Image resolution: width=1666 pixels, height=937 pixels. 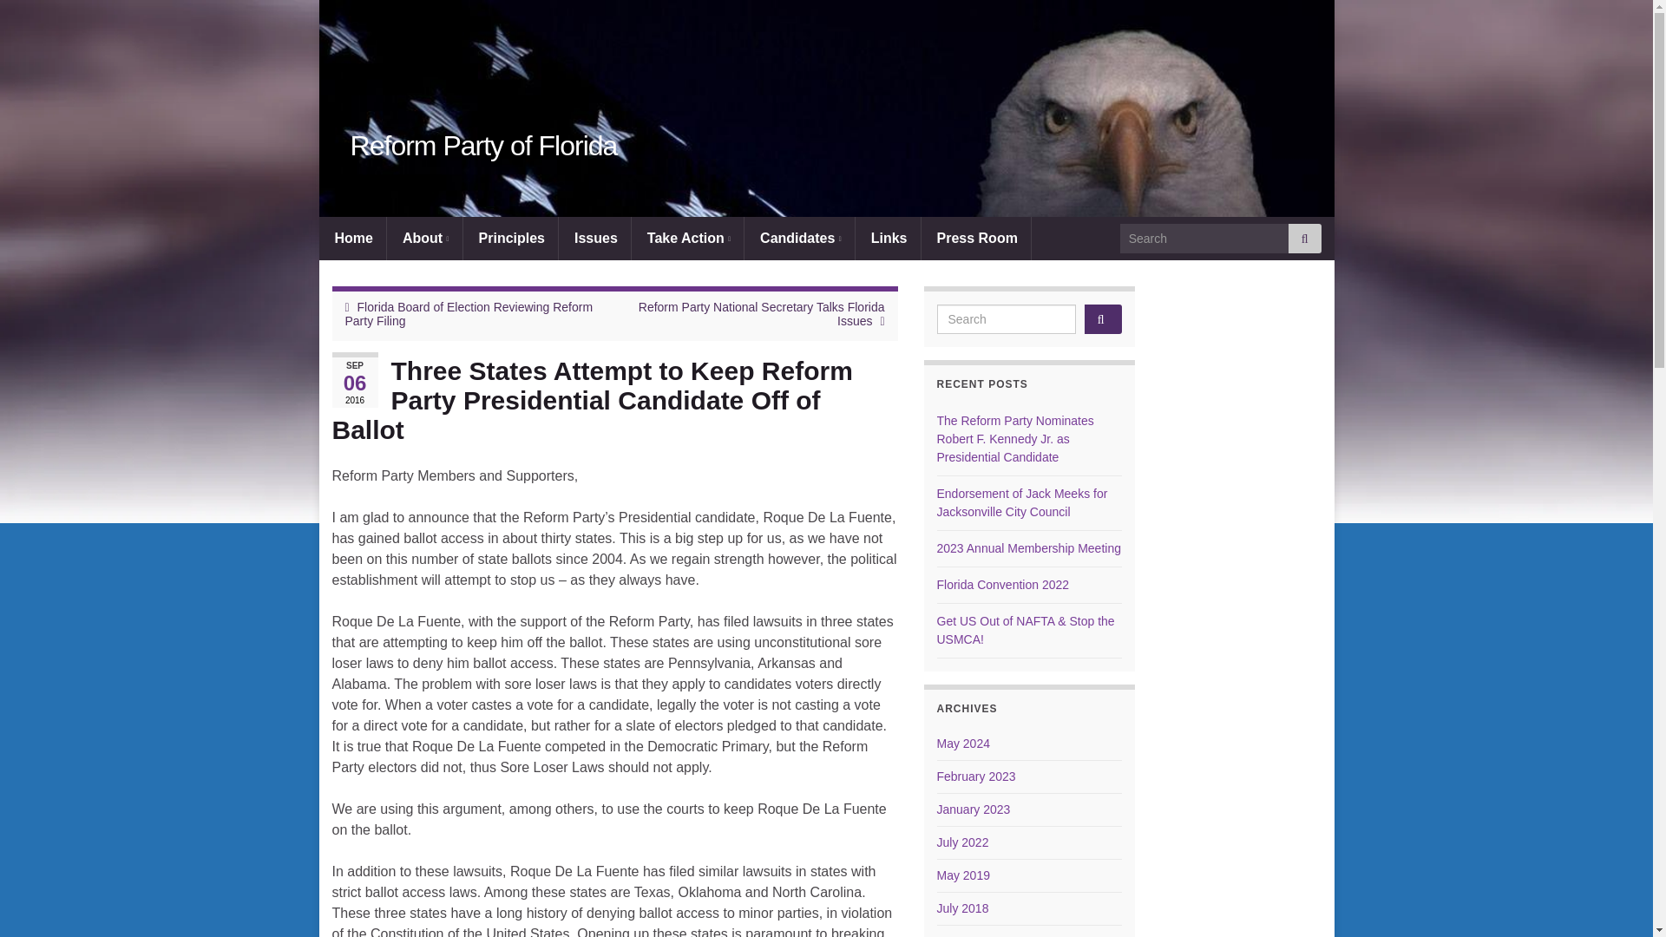 What do you see at coordinates (596, 238) in the screenshot?
I see `Issues` at bounding box center [596, 238].